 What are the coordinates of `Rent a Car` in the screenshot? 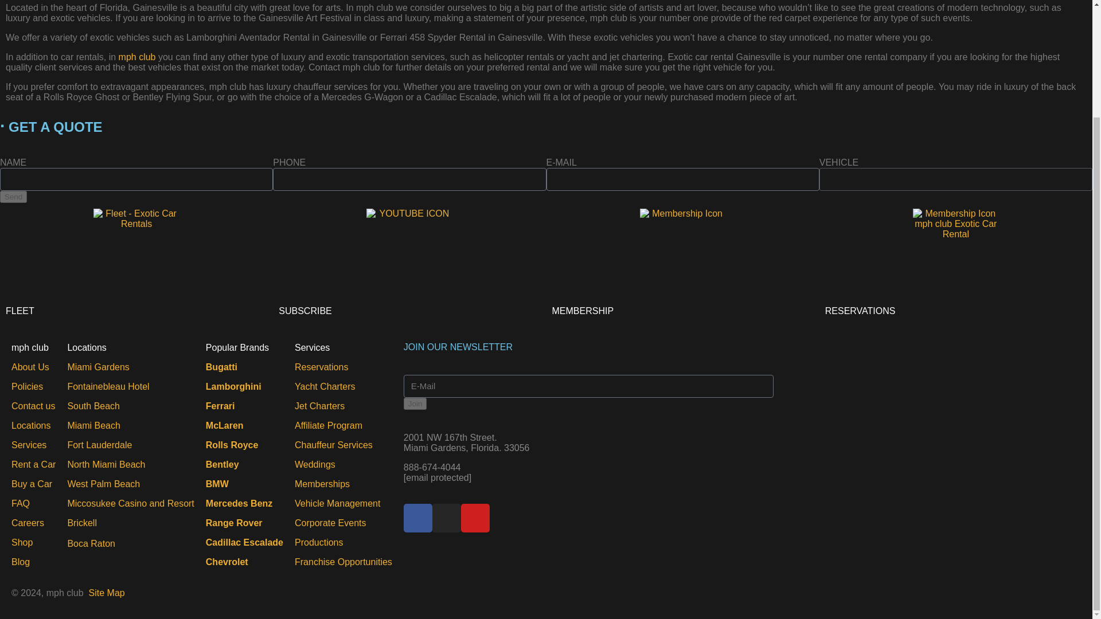 It's located at (33, 464).